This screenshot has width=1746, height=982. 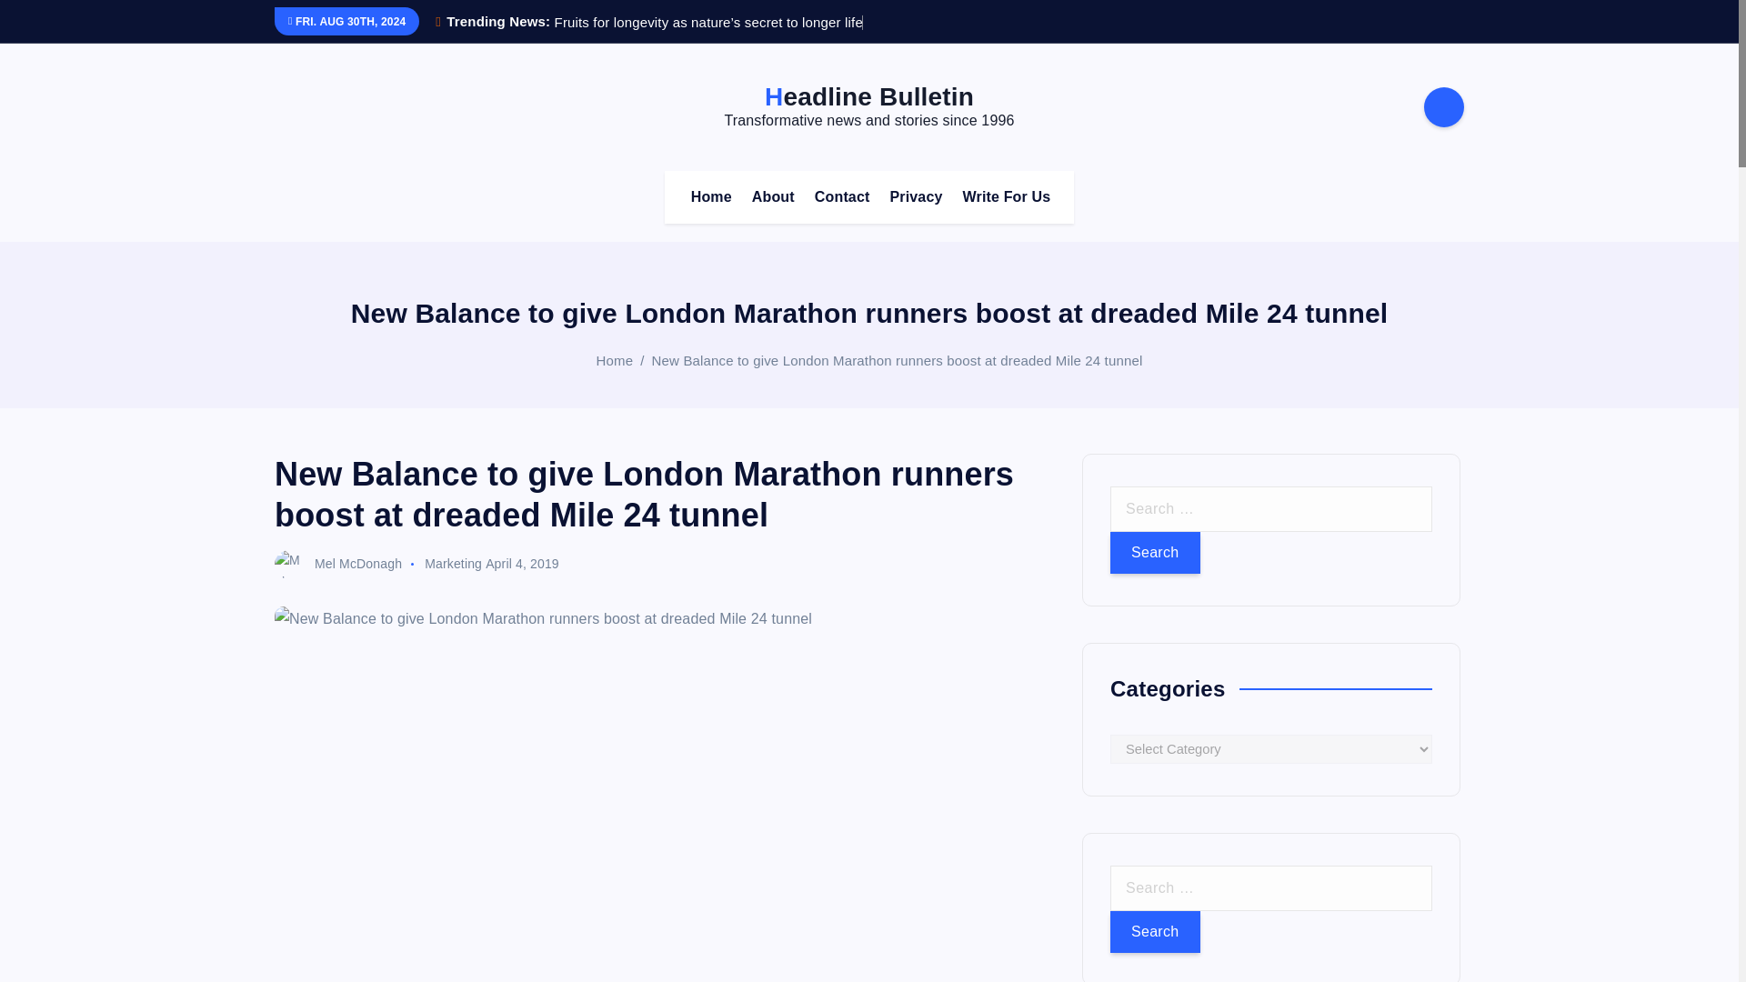 What do you see at coordinates (869, 96) in the screenshot?
I see `Headline Bulletin` at bounding box center [869, 96].